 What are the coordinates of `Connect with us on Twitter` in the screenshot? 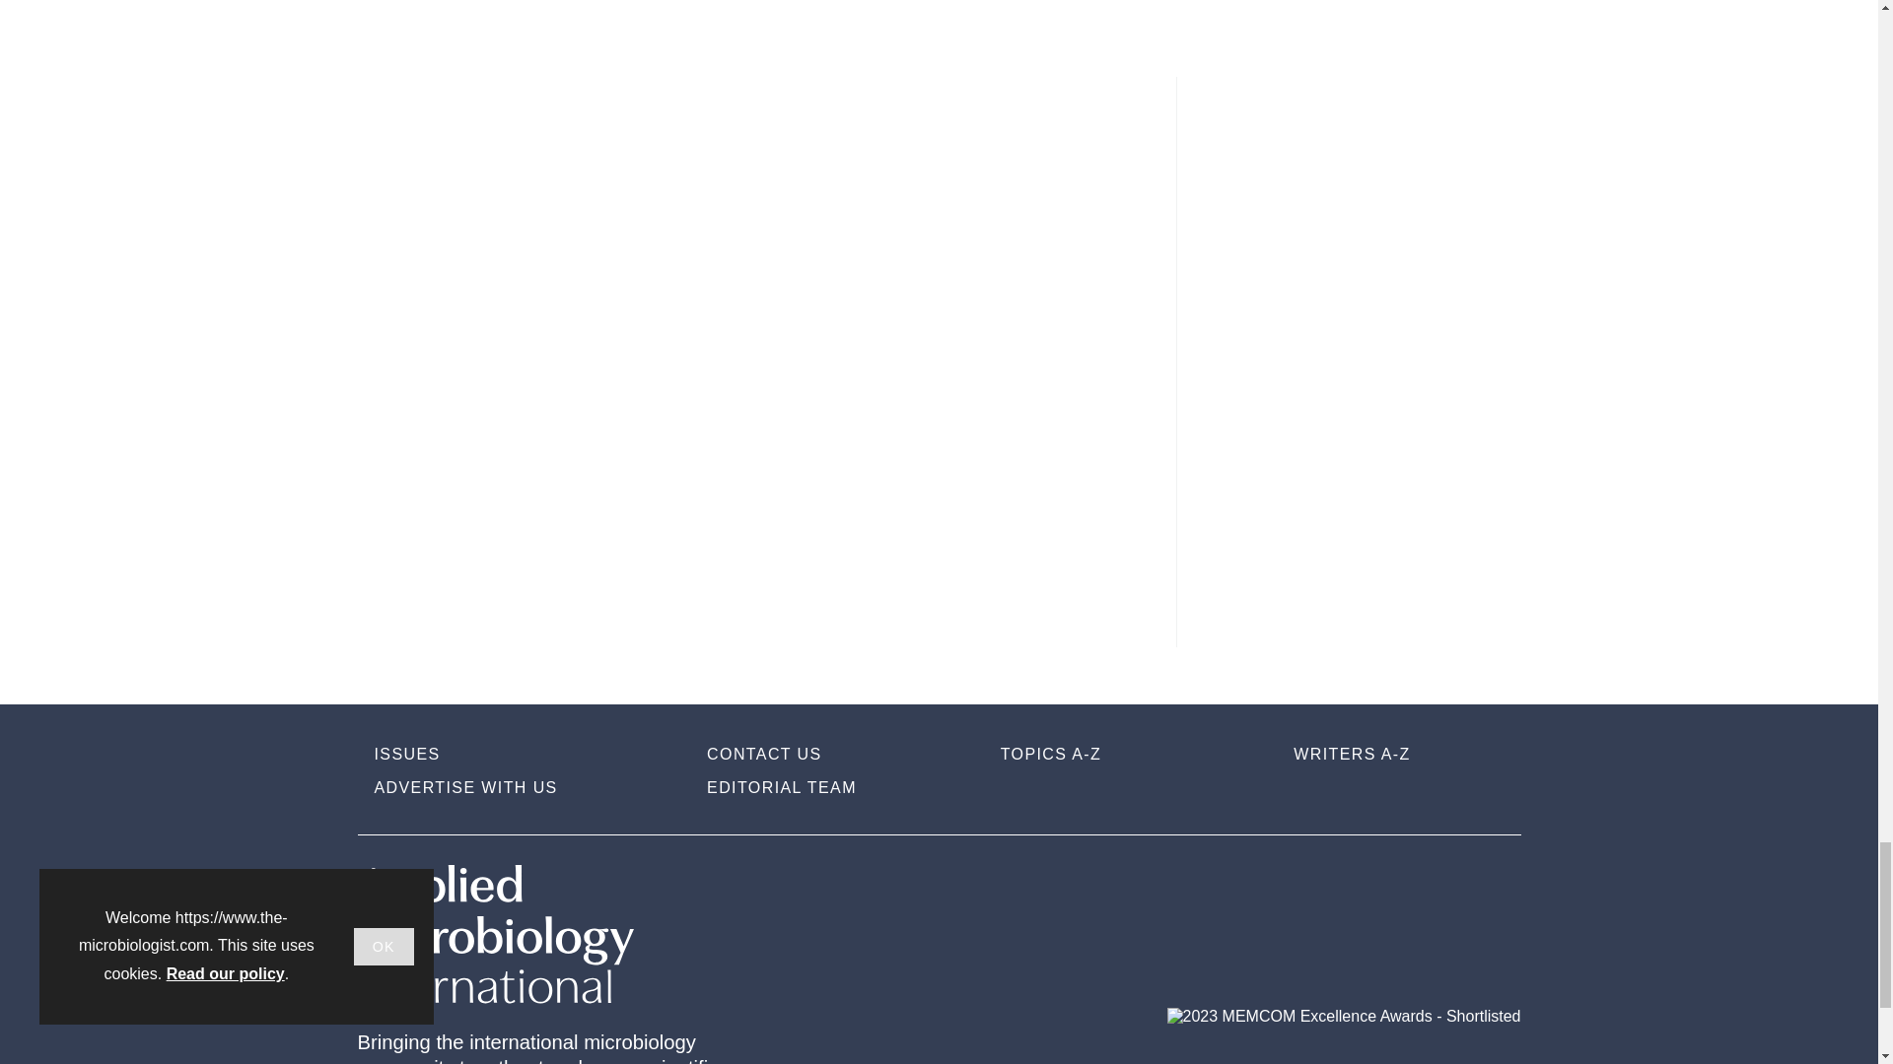 It's located at (1434, 888).